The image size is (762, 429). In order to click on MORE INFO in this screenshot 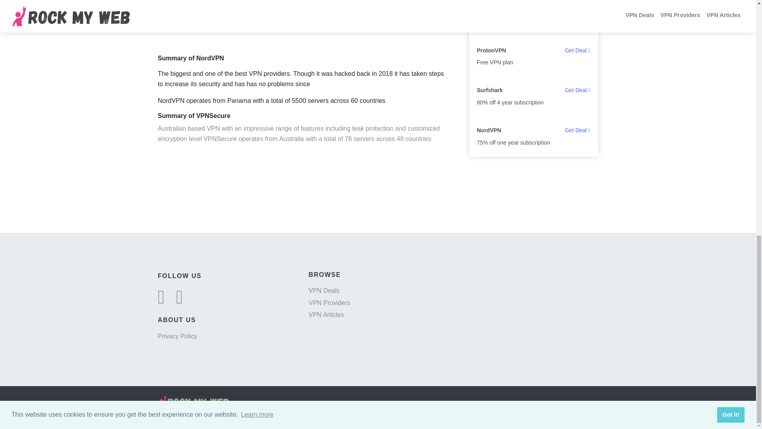, I will do `click(324, 21)`.